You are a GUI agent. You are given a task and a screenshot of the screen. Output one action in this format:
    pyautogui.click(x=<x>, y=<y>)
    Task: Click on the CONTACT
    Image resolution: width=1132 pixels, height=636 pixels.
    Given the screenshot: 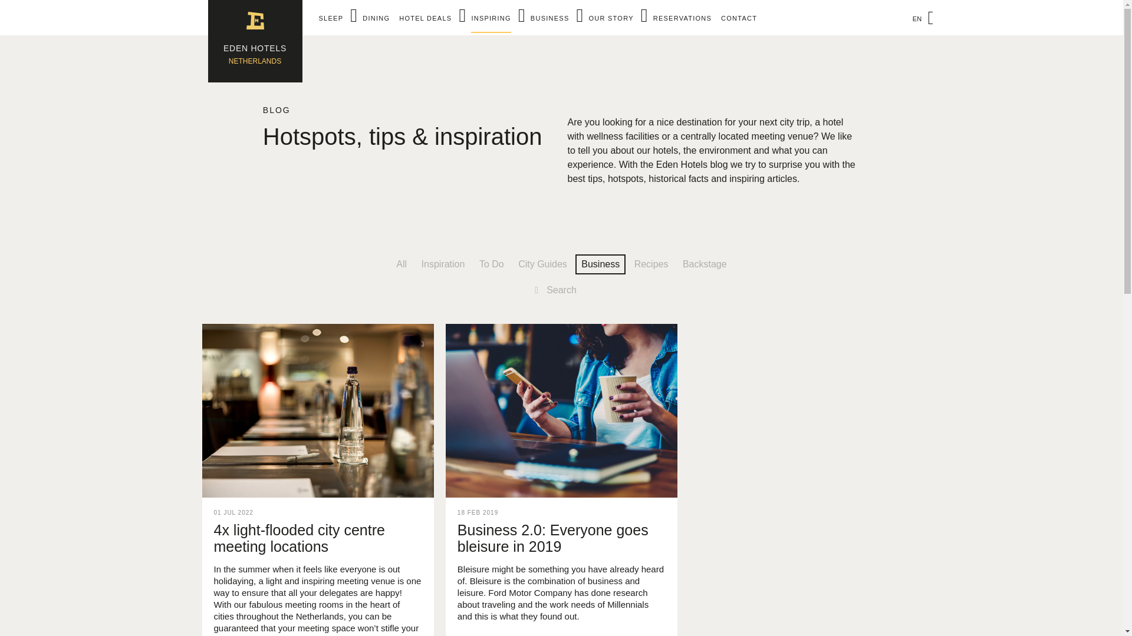 What is the action you would take?
    pyautogui.click(x=739, y=18)
    